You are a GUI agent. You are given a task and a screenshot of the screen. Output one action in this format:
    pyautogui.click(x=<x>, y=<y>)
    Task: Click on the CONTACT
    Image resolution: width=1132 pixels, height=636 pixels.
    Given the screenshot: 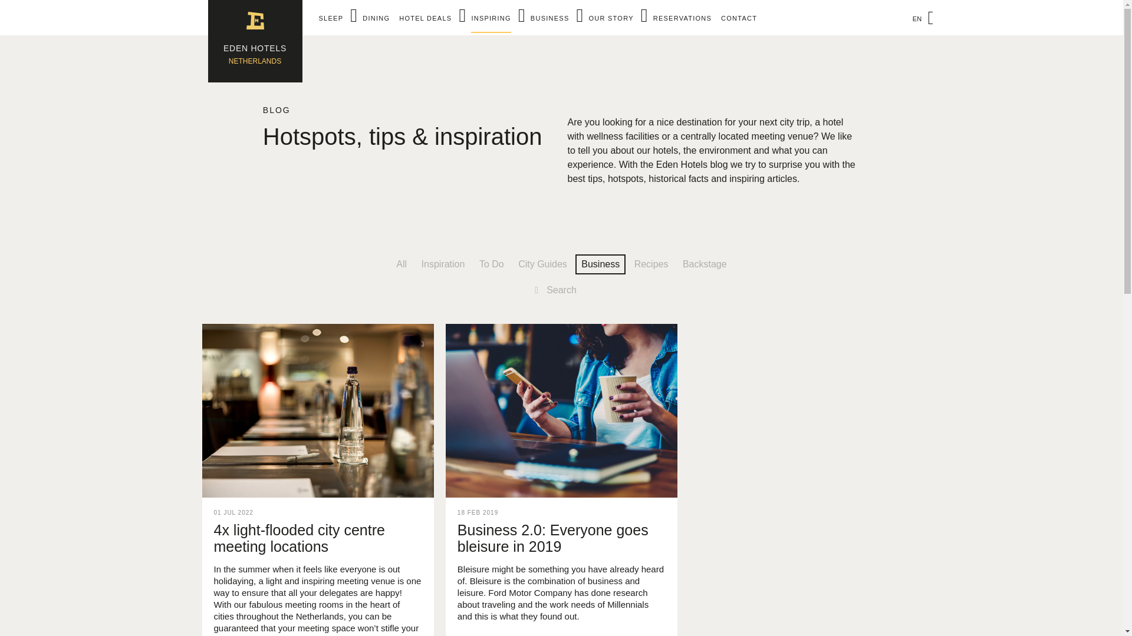 What is the action you would take?
    pyautogui.click(x=739, y=18)
    